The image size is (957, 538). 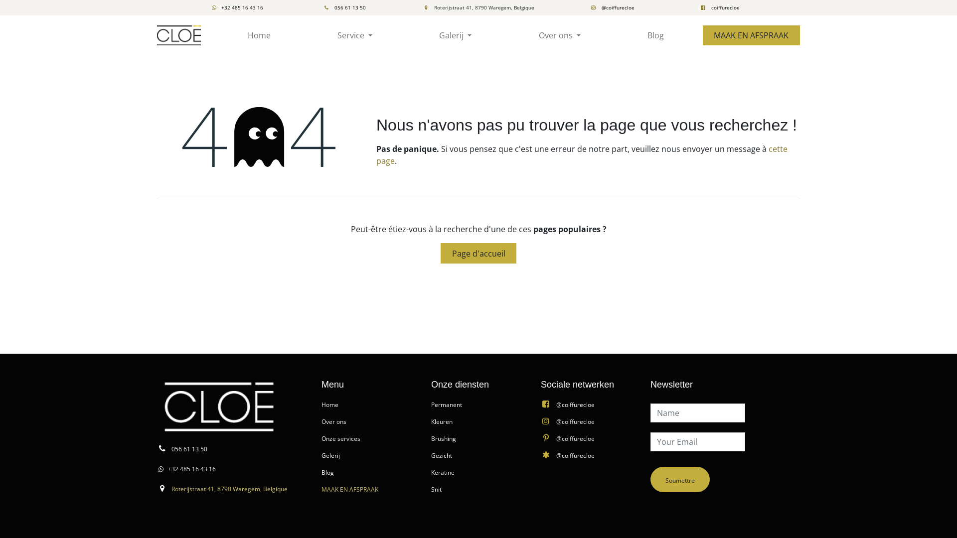 I want to click on @coiffurecloe, so click(x=575, y=455).